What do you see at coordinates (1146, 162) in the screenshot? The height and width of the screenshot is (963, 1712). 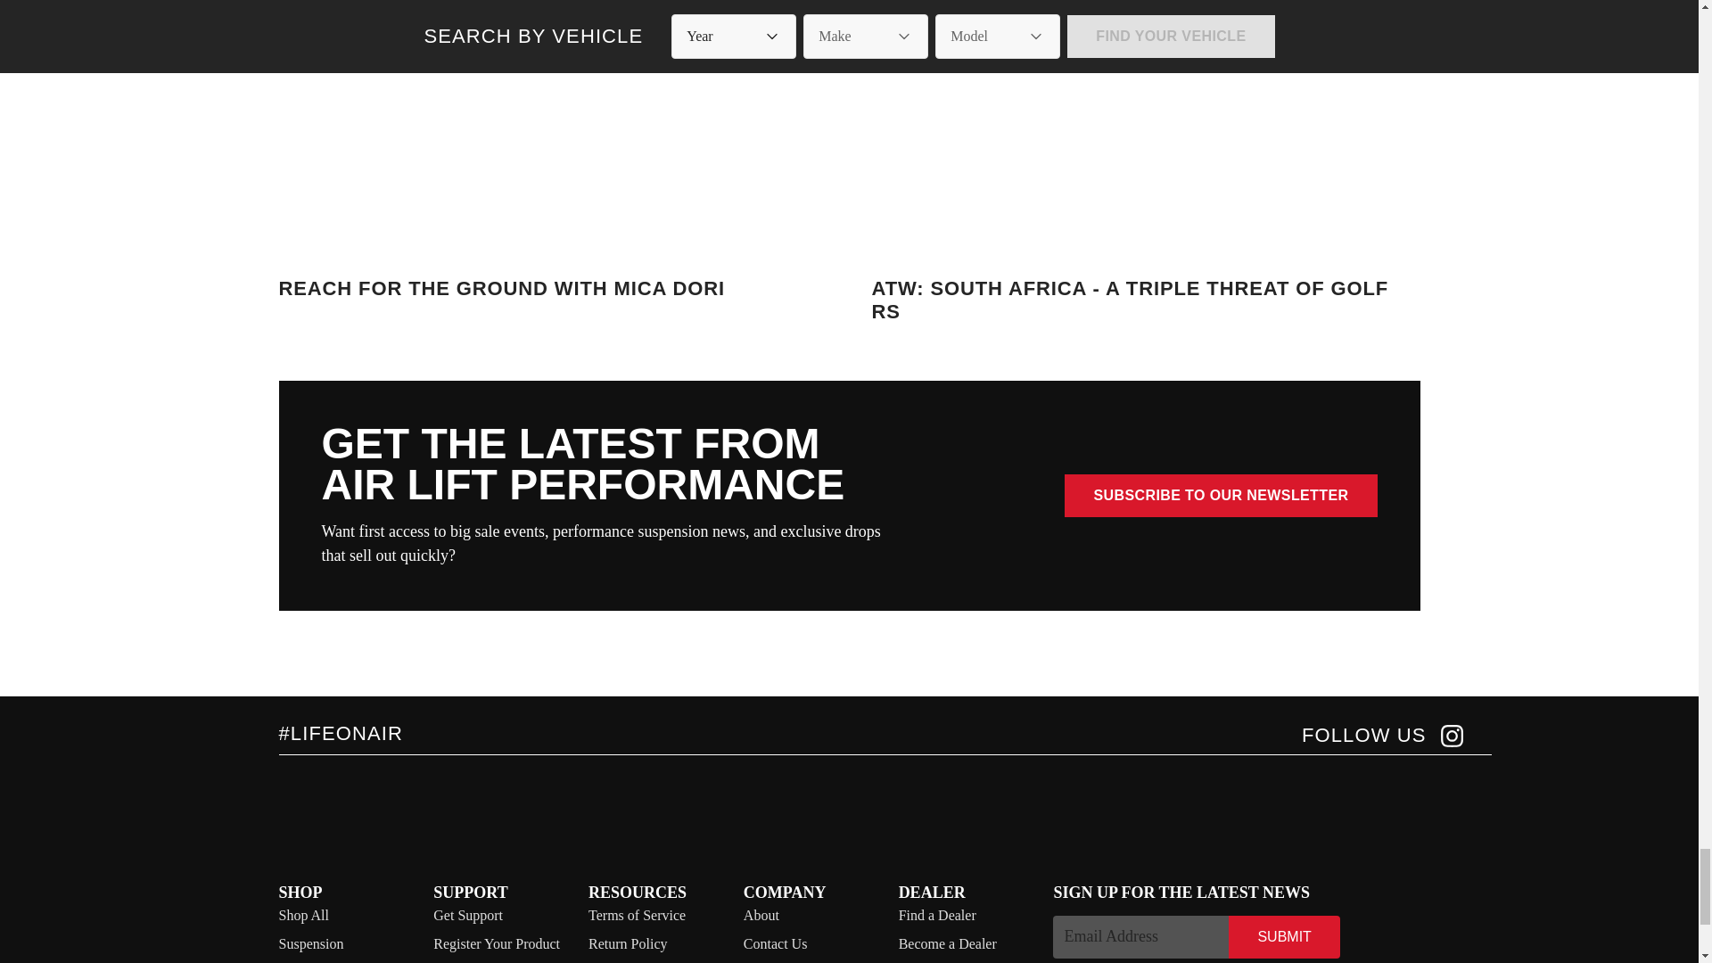 I see `ATW: SOUTH AFRICA - A TRIPLE THREAT OF GOLF RS` at bounding box center [1146, 162].